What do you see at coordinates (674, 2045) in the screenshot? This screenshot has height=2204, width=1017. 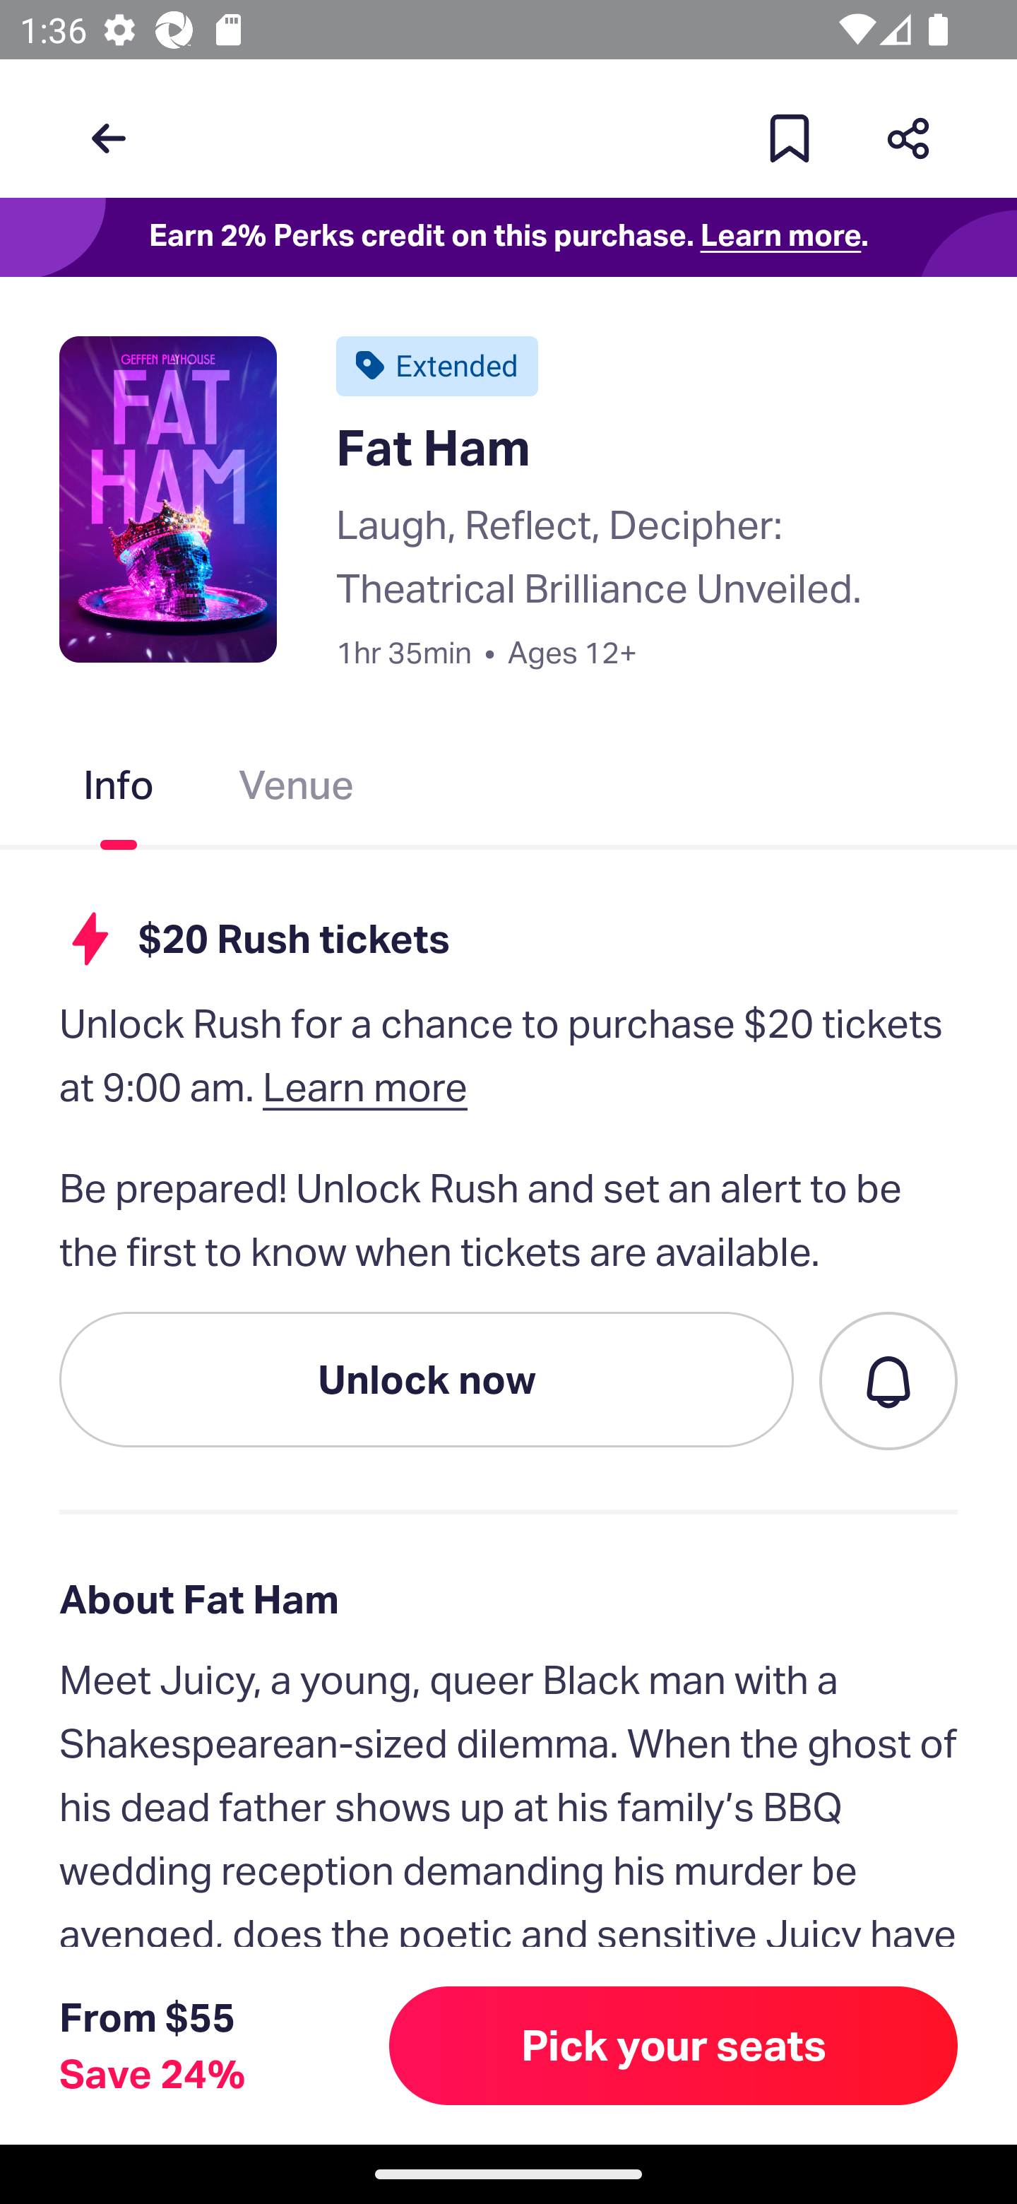 I see `Pick your seats` at bounding box center [674, 2045].